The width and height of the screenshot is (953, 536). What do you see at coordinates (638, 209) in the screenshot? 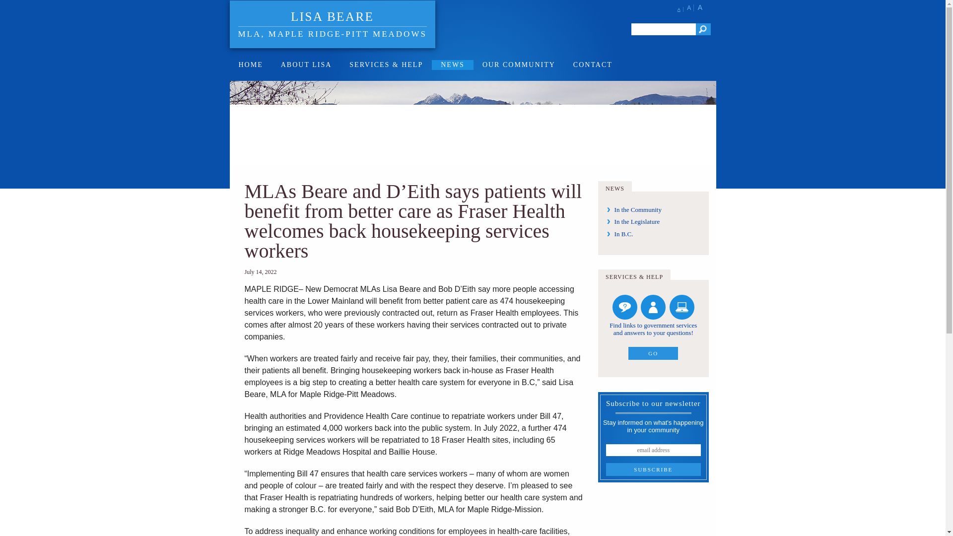
I see `In the Community` at bounding box center [638, 209].